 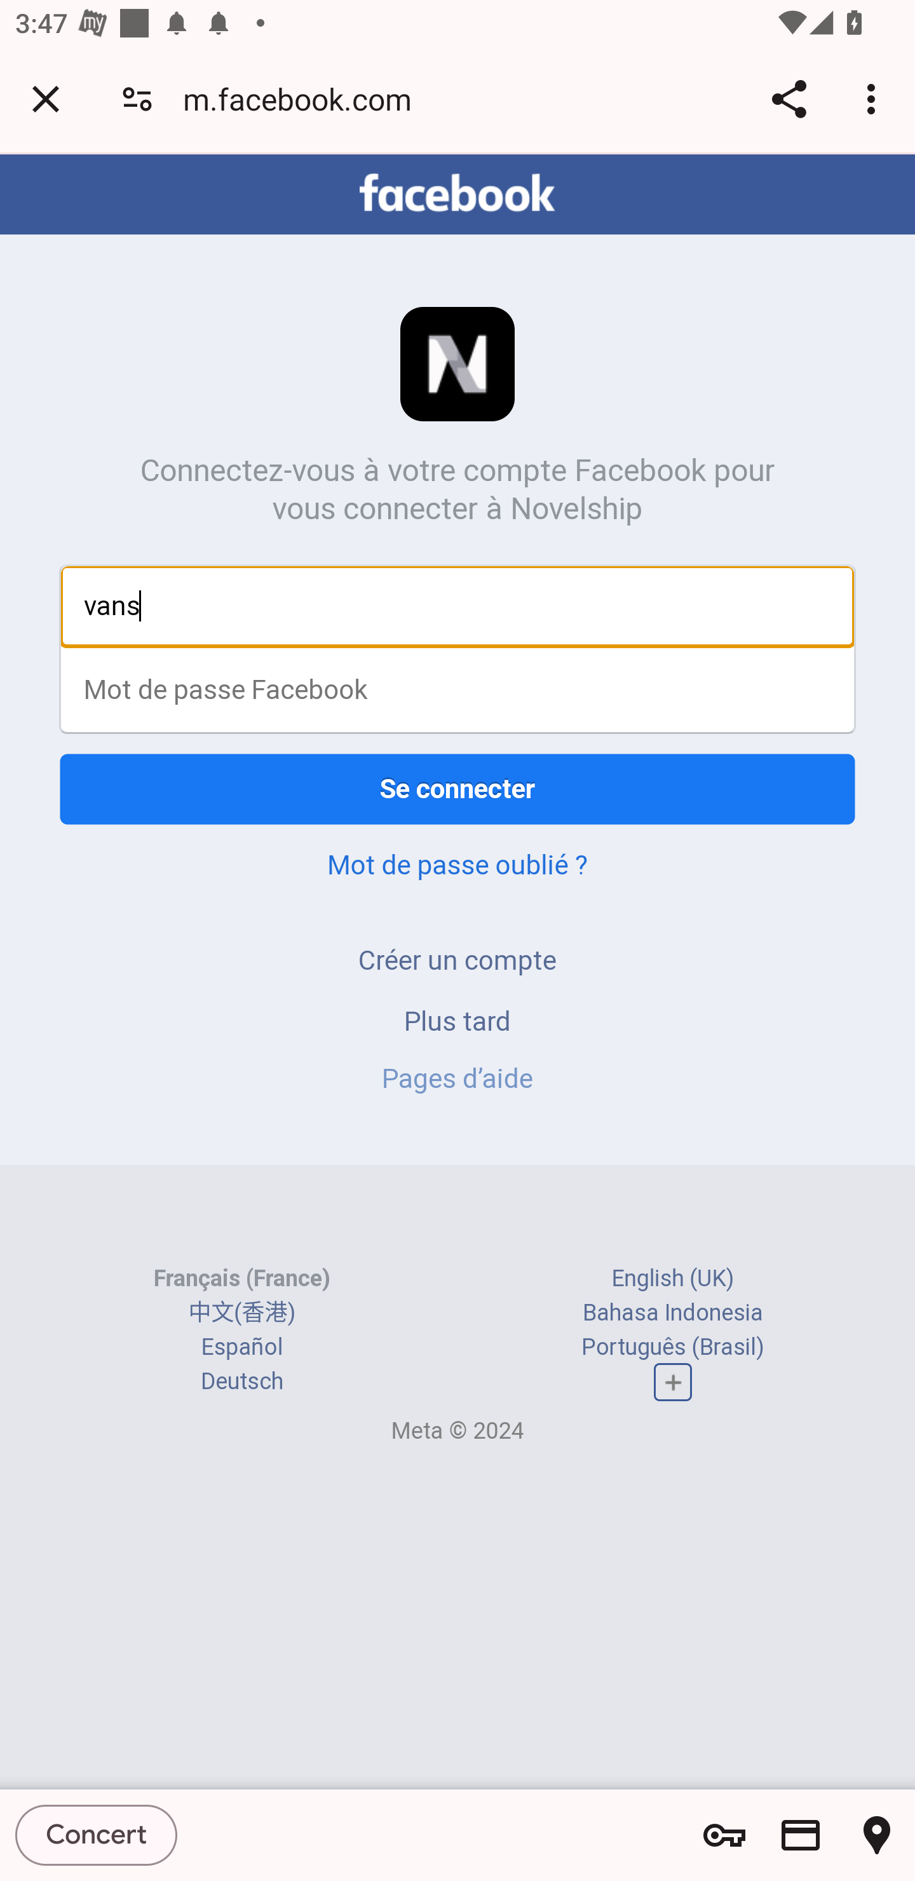 What do you see at coordinates (801, 1835) in the screenshot?
I see `Show saved payment methods` at bounding box center [801, 1835].